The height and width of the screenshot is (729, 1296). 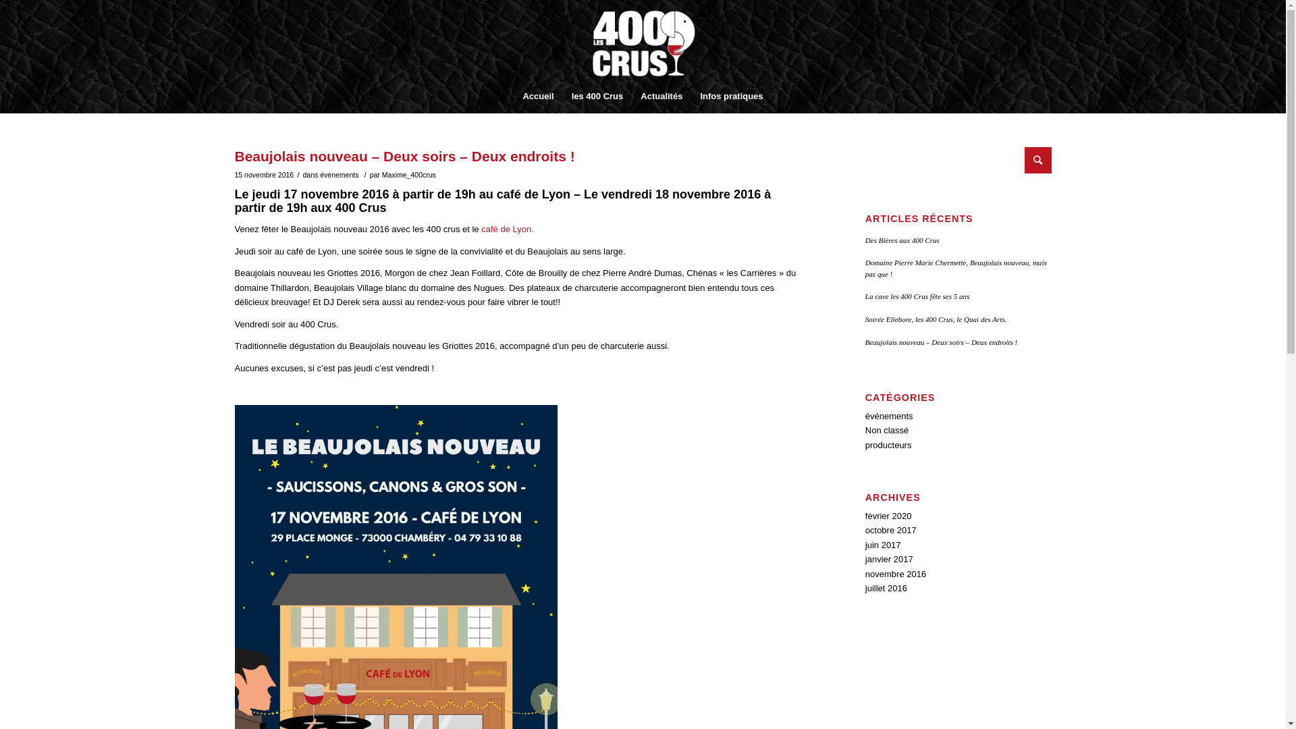 What do you see at coordinates (896, 574) in the screenshot?
I see `novembre 2016` at bounding box center [896, 574].